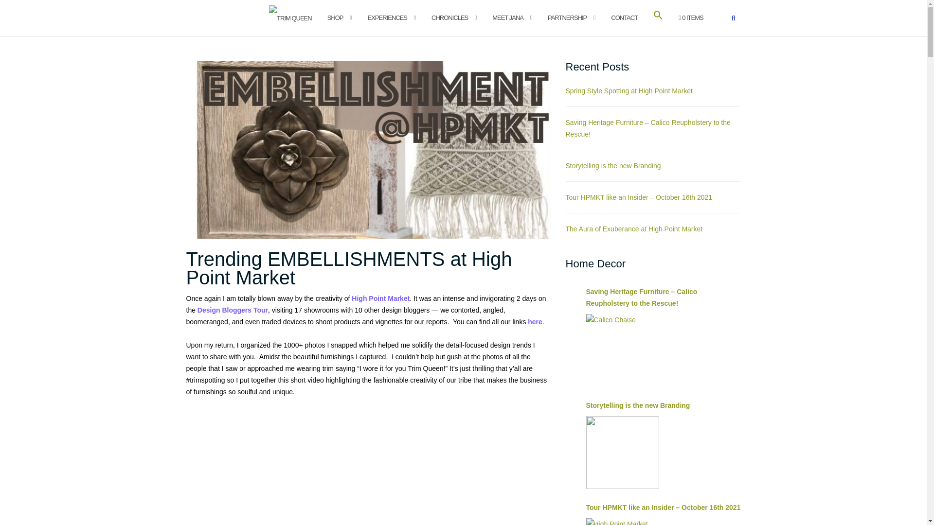 The image size is (934, 525). I want to click on High Point Market, so click(380, 298).